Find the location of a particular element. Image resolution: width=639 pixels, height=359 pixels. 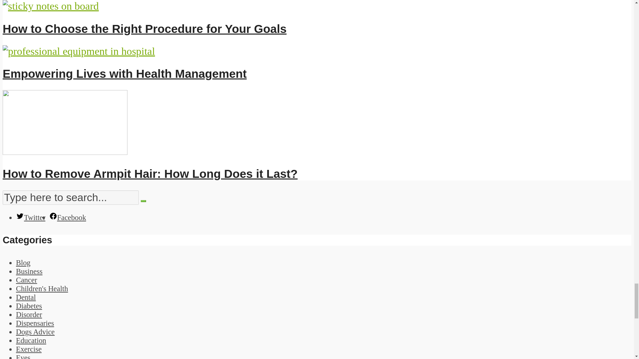

How to Choose the Right Procedure for Your Goals is located at coordinates (144, 29).